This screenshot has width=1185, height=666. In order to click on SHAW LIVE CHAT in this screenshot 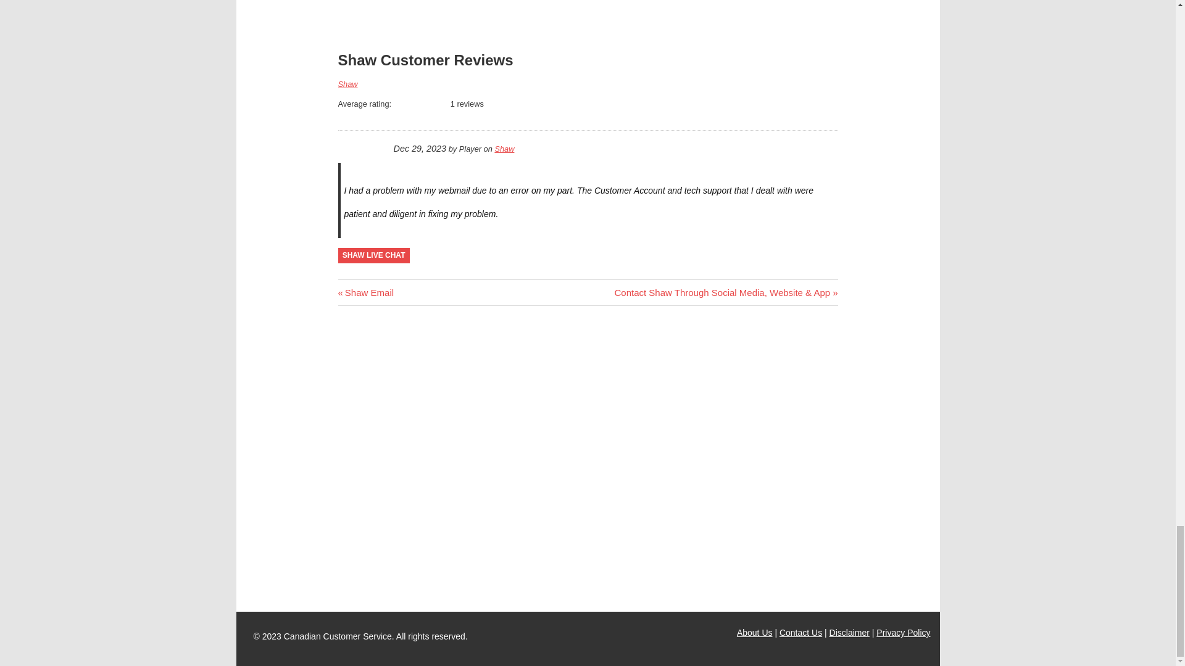, I will do `click(400, 6)`.